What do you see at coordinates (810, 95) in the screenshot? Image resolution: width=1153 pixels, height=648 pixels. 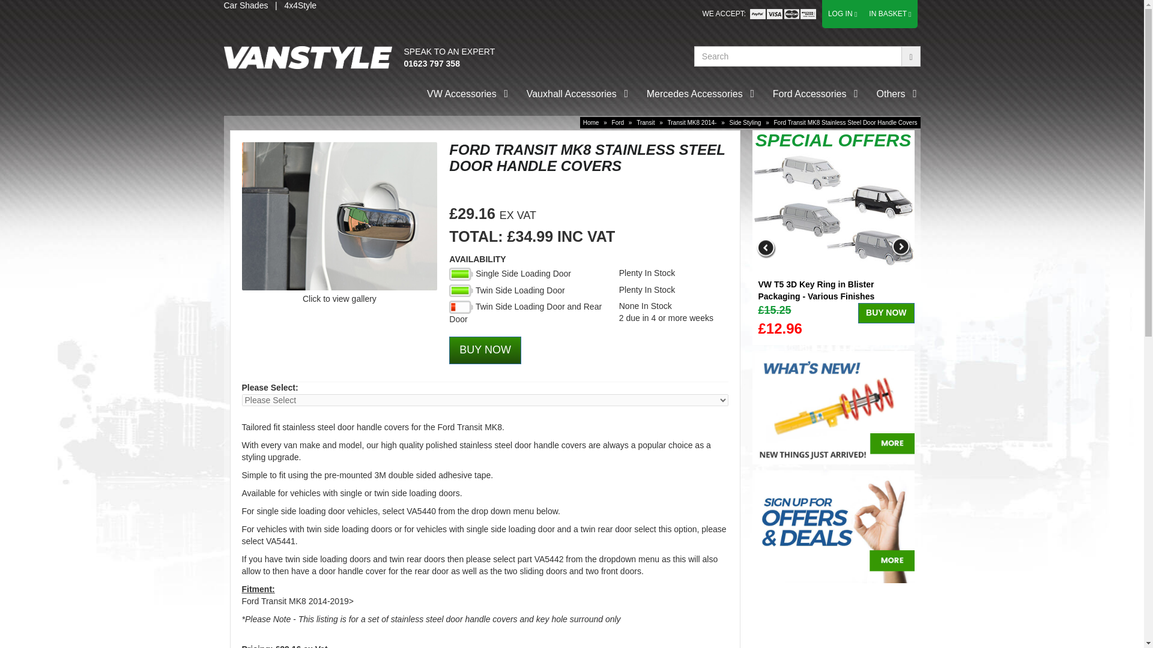 I see `Ford Accessories` at bounding box center [810, 95].